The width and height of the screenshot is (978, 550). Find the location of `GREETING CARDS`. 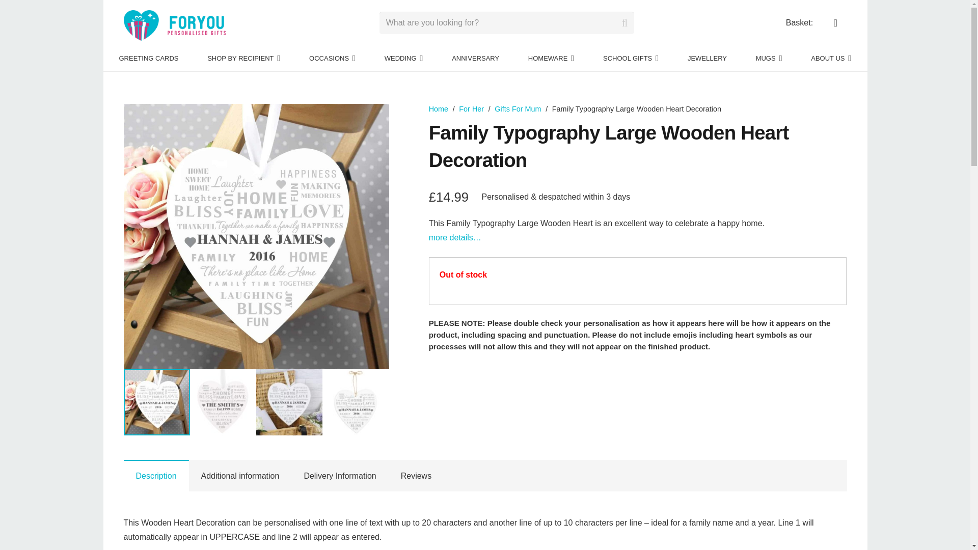

GREETING CARDS is located at coordinates (149, 58).